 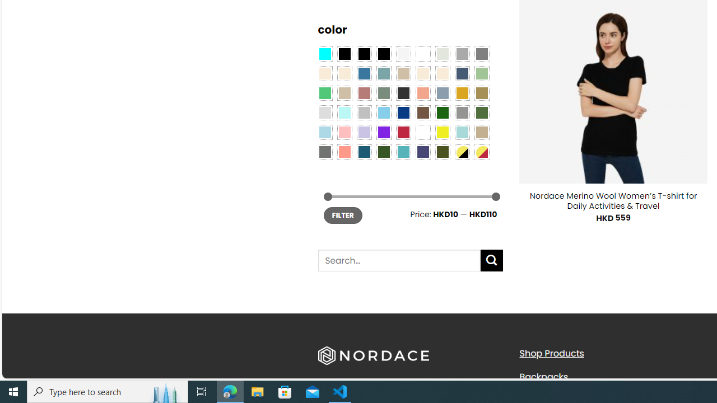 What do you see at coordinates (399, 261) in the screenshot?
I see `Search for:` at bounding box center [399, 261].